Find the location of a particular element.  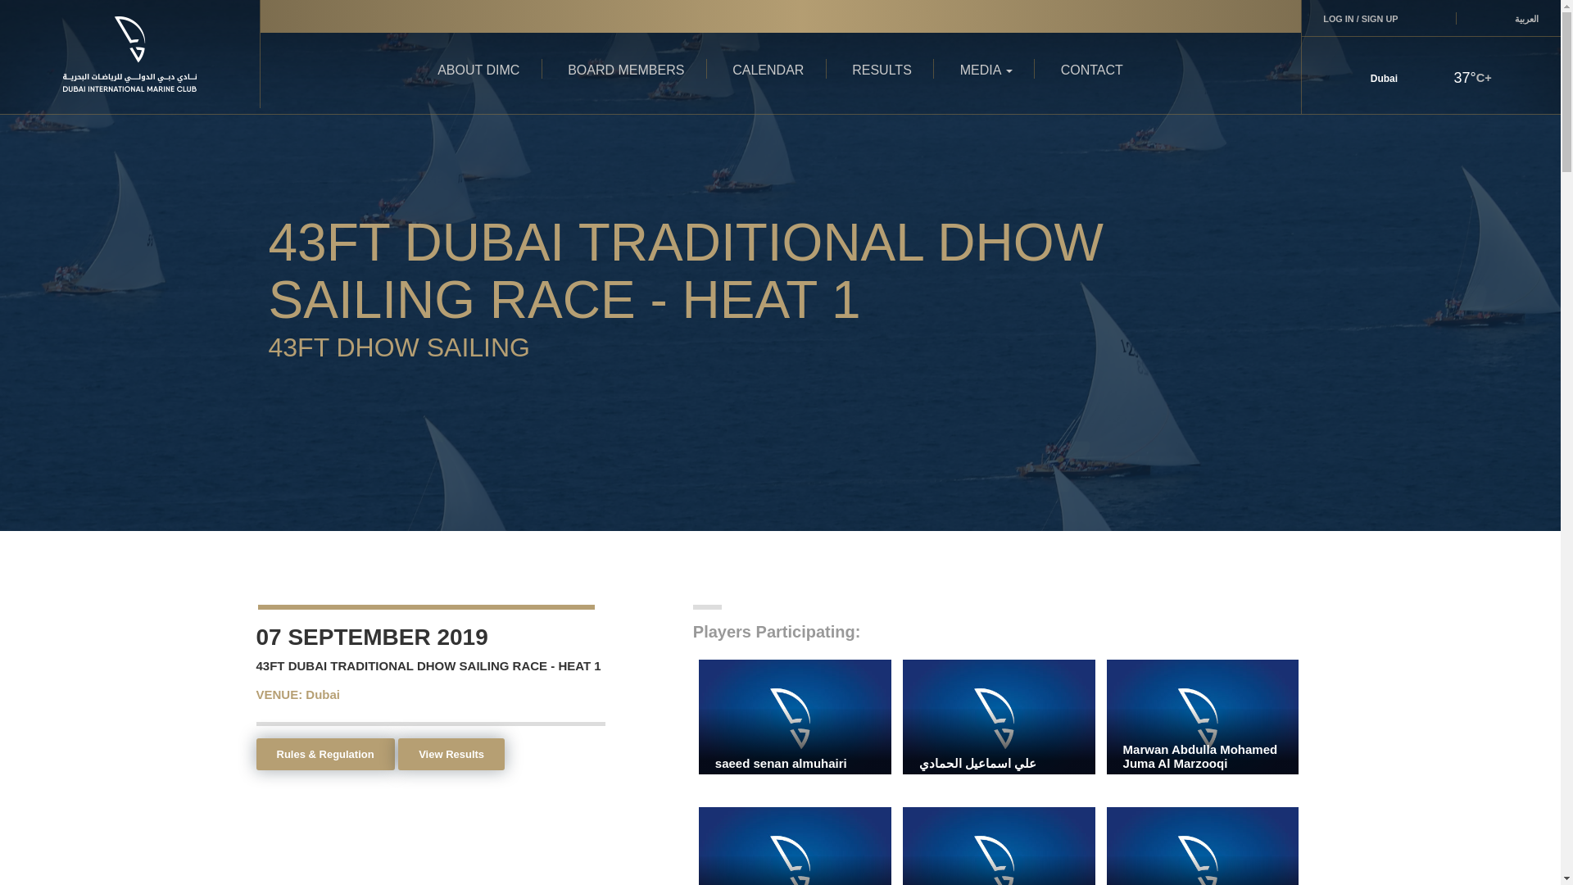

Marwan Abdulla Mohamed Juma Al Marzooqi is located at coordinates (1203, 846).